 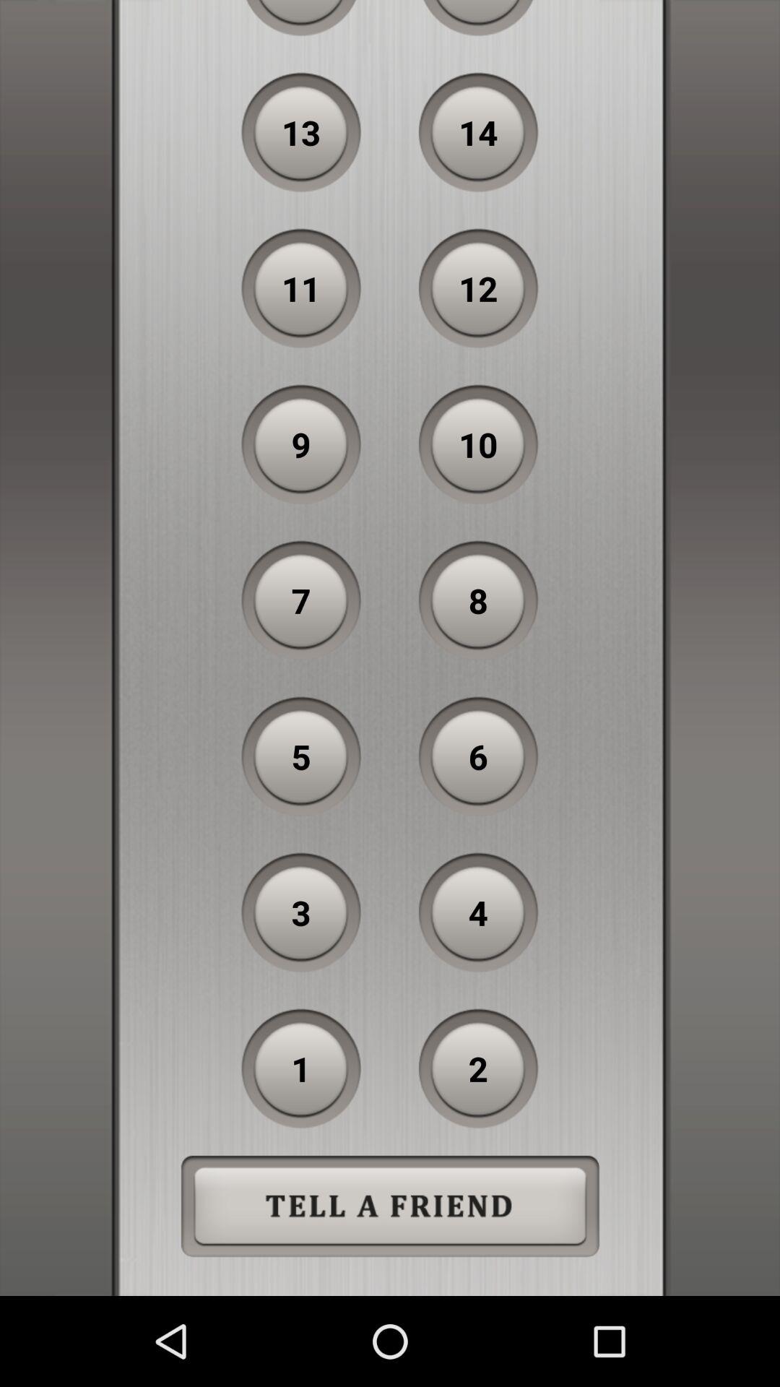 What do you see at coordinates (478, 756) in the screenshot?
I see `turn off button to the right of the 5` at bounding box center [478, 756].